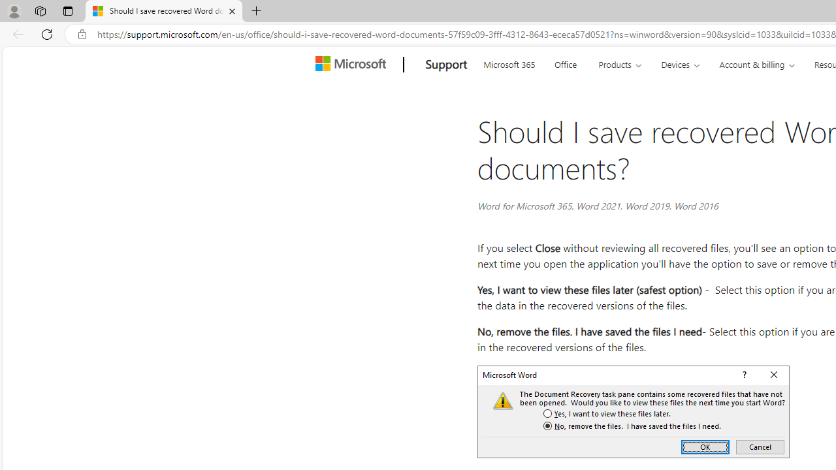  I want to click on Personal Profile, so click(14, 10).